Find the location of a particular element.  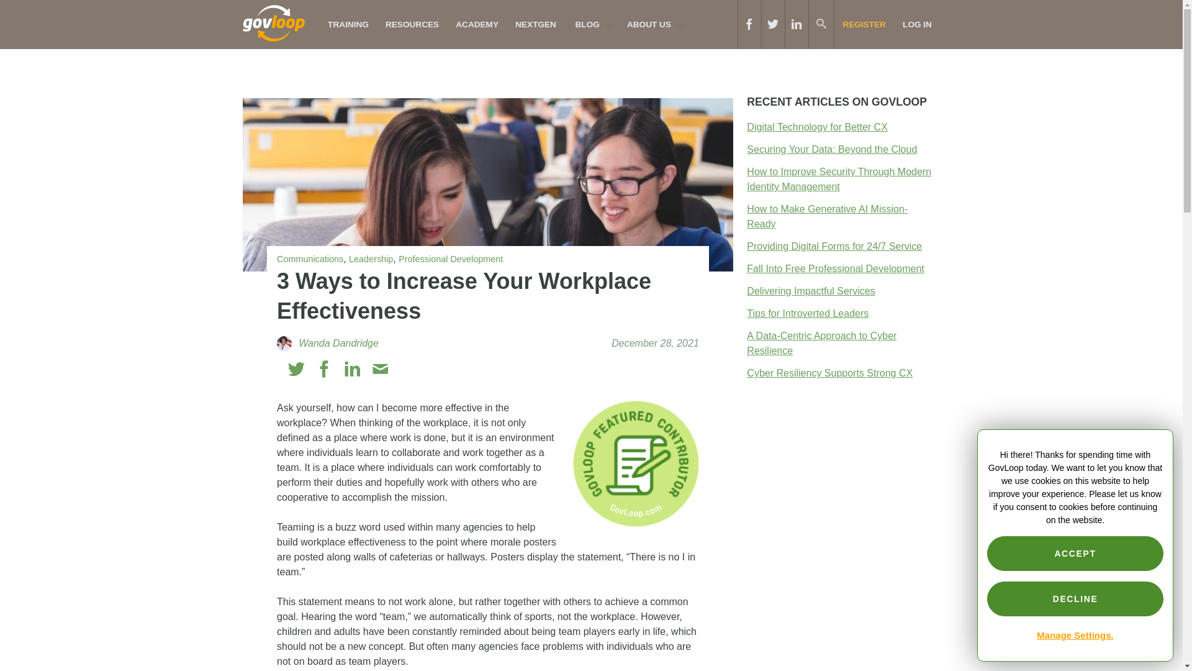

LOG IN is located at coordinates (917, 24).